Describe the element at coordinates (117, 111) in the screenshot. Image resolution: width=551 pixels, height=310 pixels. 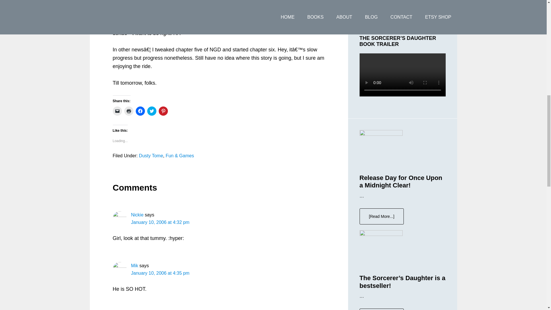
I see `Click to email a link to a friend` at that location.